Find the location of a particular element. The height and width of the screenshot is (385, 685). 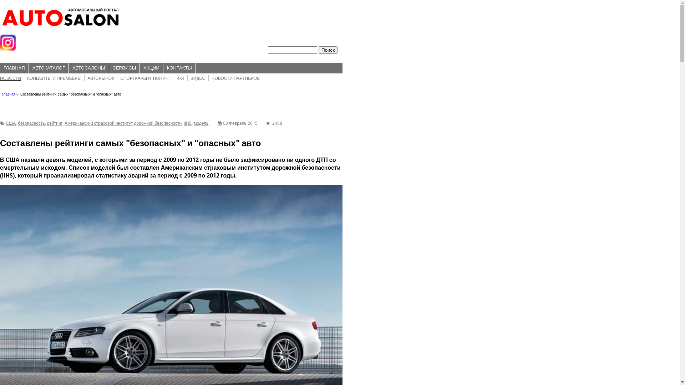

4X4 is located at coordinates (181, 78).